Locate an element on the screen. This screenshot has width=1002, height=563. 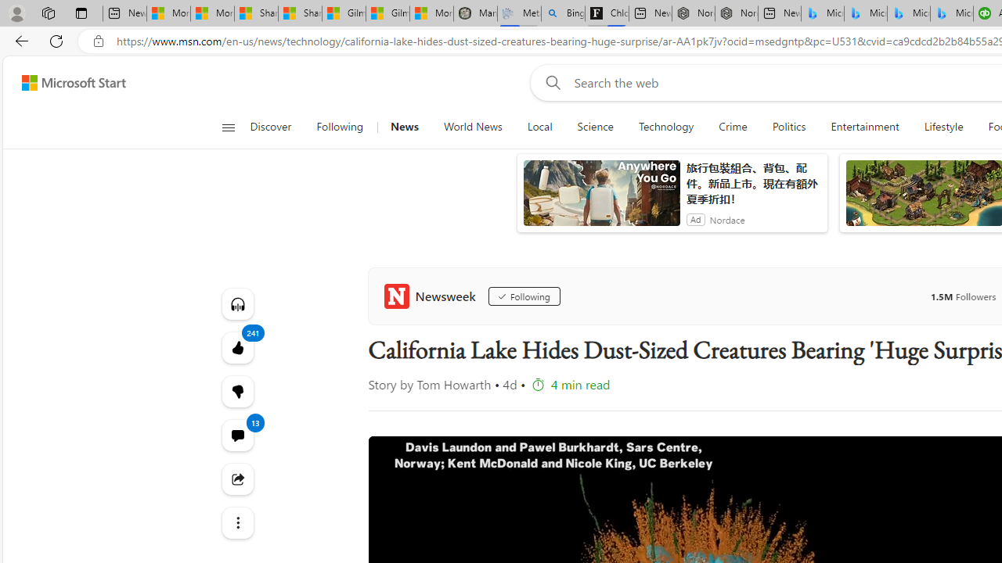
Shanghai, China weather forecast | Microsoft Weather is located at coordinates (299, 14).